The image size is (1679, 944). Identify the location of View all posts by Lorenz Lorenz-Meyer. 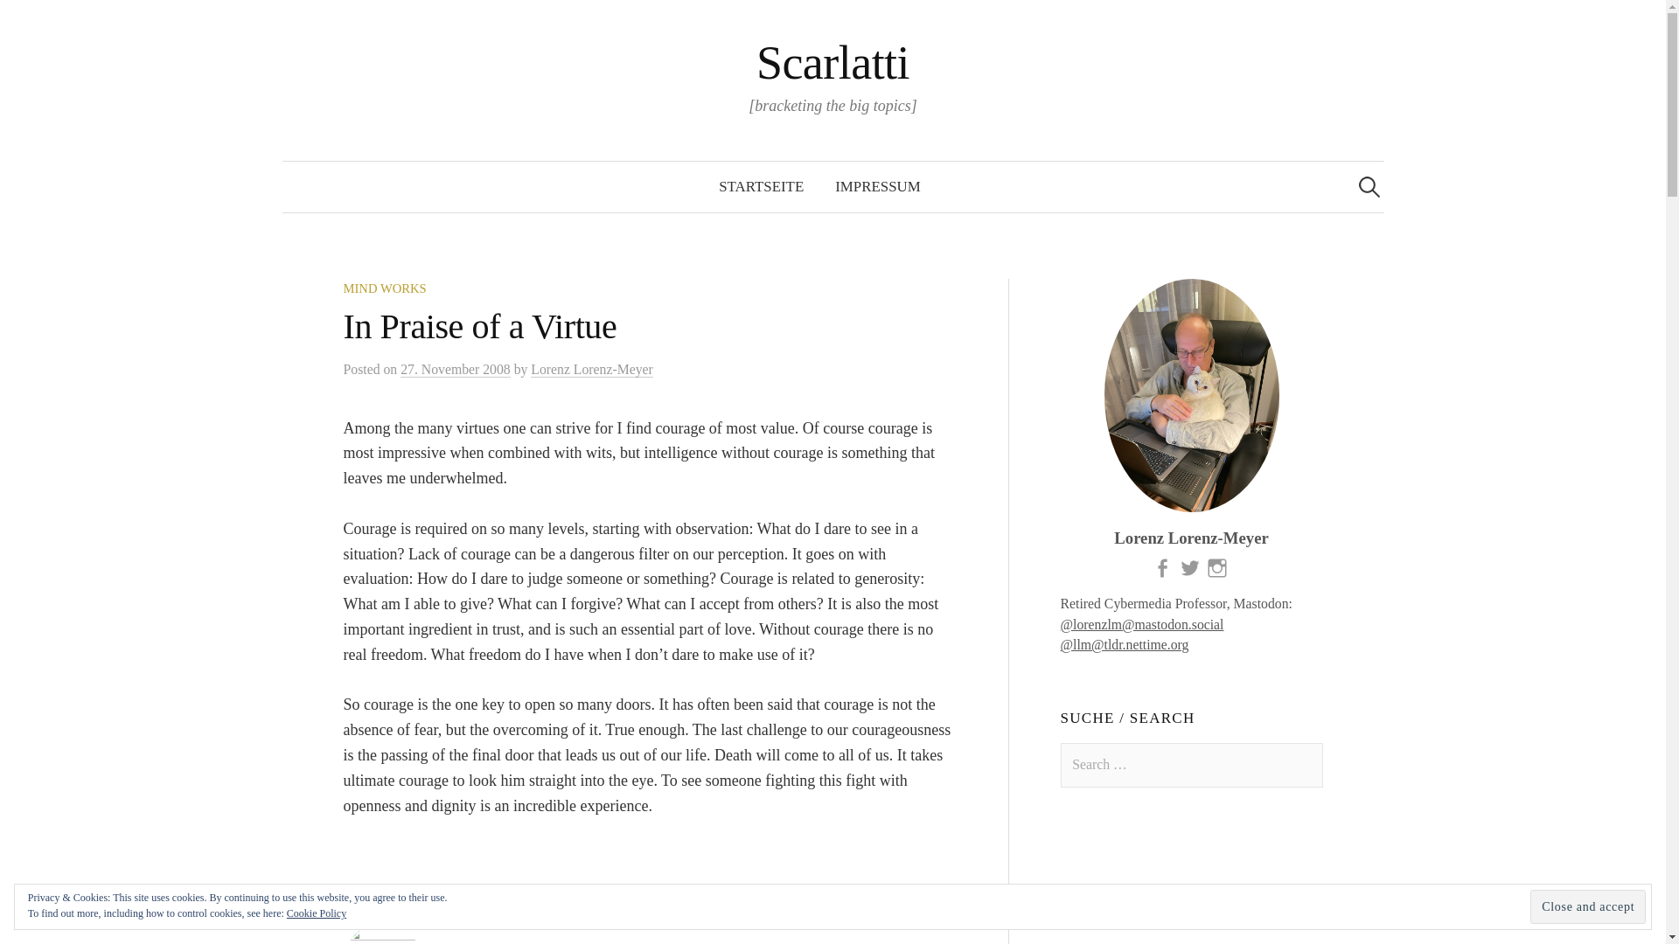
(591, 369).